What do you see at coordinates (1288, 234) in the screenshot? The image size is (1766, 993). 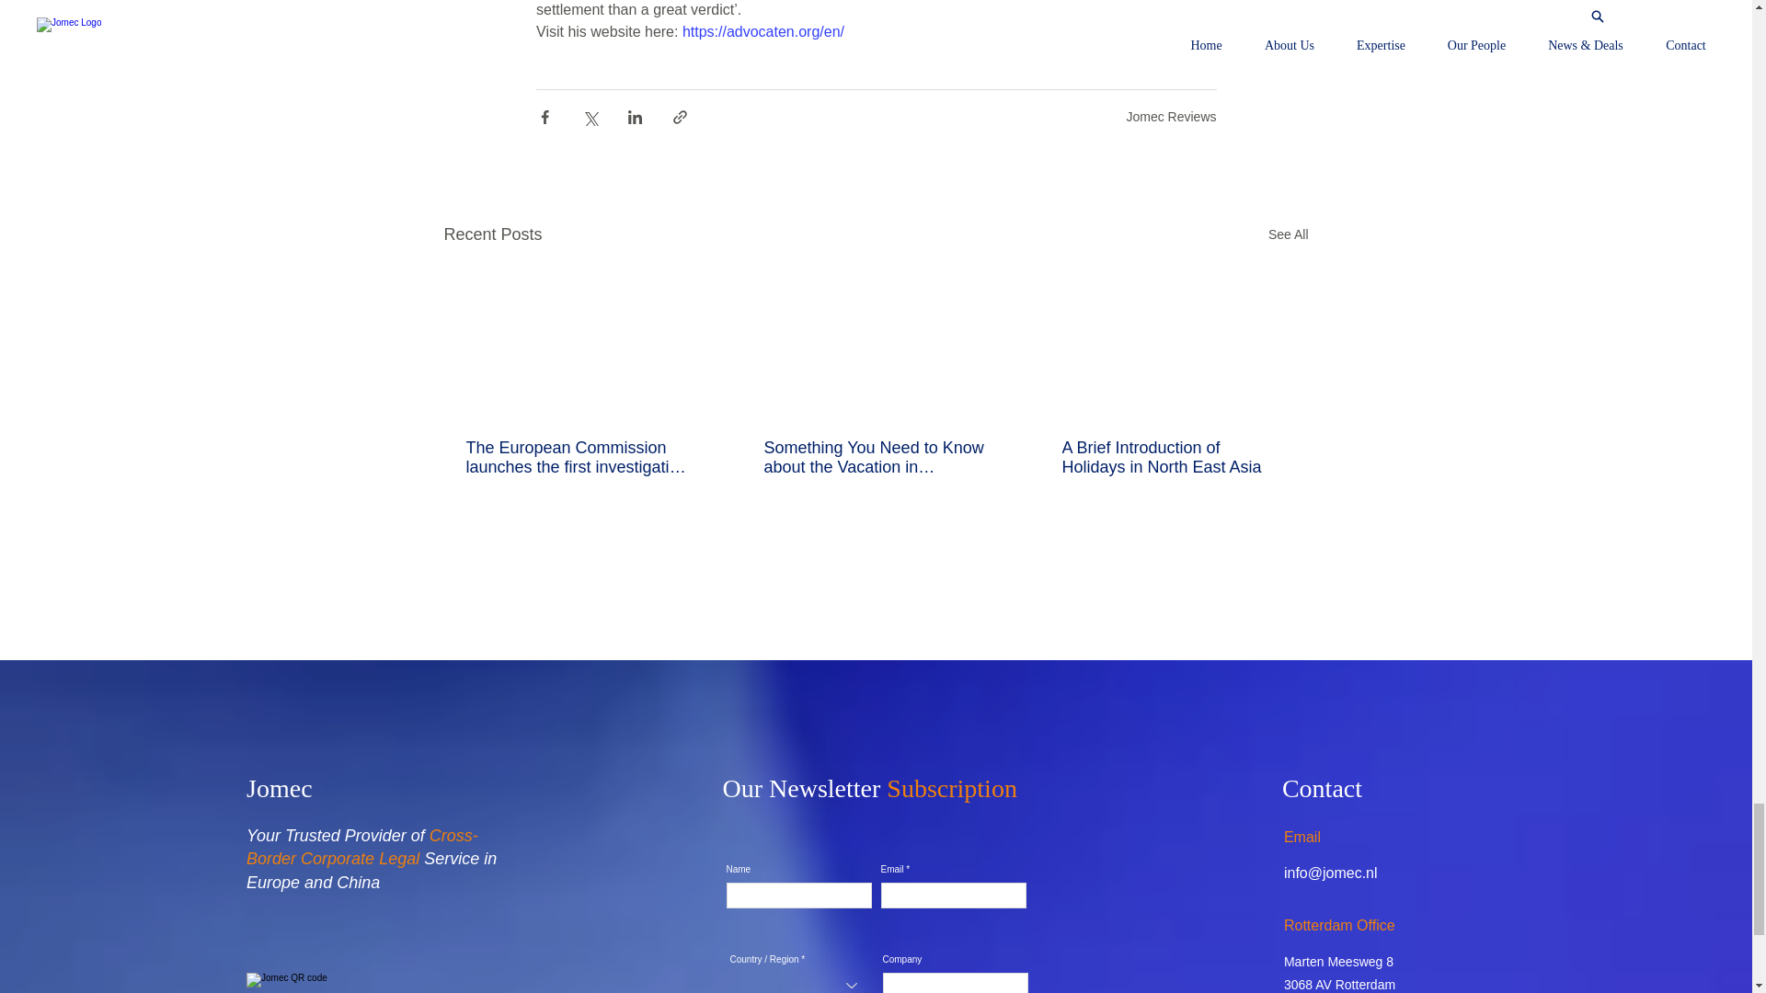 I see `See All` at bounding box center [1288, 234].